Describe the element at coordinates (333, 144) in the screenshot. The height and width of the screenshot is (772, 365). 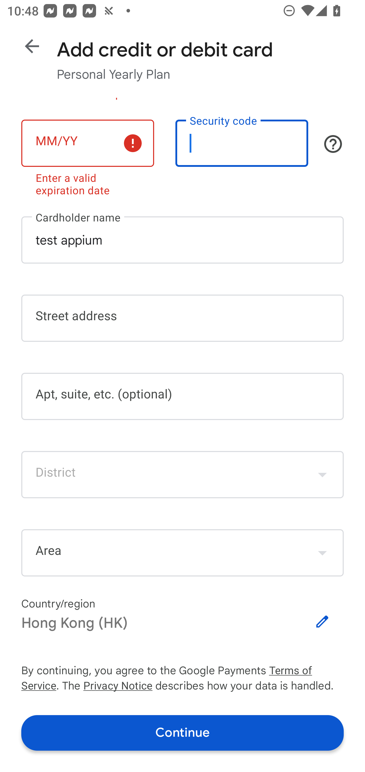
I see `Security code help` at that location.